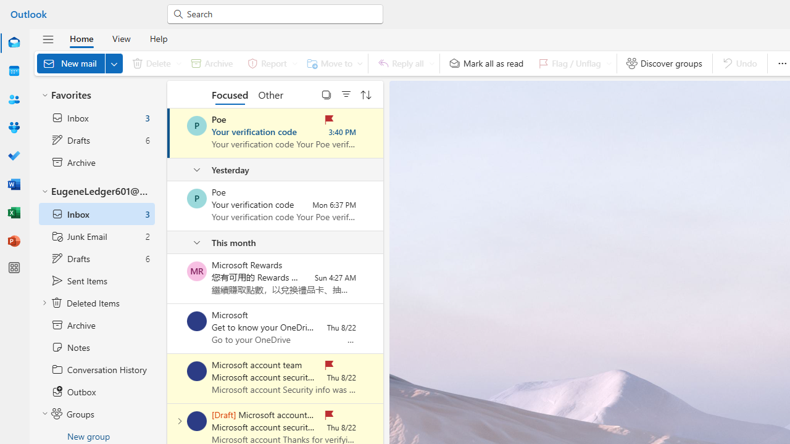 Image resolution: width=790 pixels, height=444 pixels. What do you see at coordinates (366, 94) in the screenshot?
I see `Sorted: By Date` at bounding box center [366, 94].